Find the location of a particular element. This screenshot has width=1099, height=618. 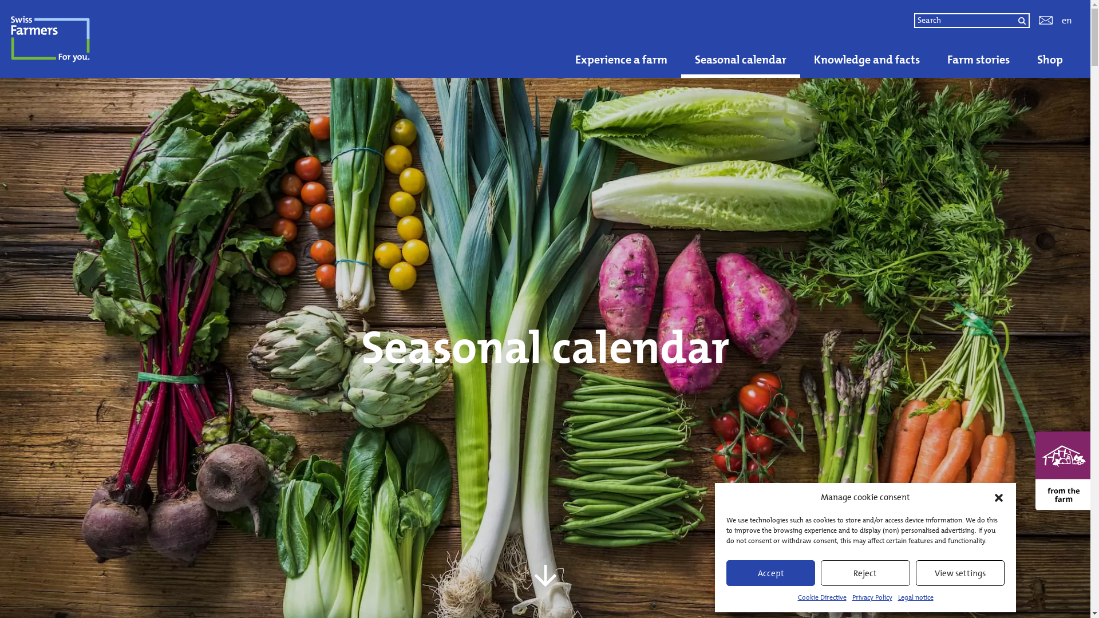

Stable visit is located at coordinates (560, 35).